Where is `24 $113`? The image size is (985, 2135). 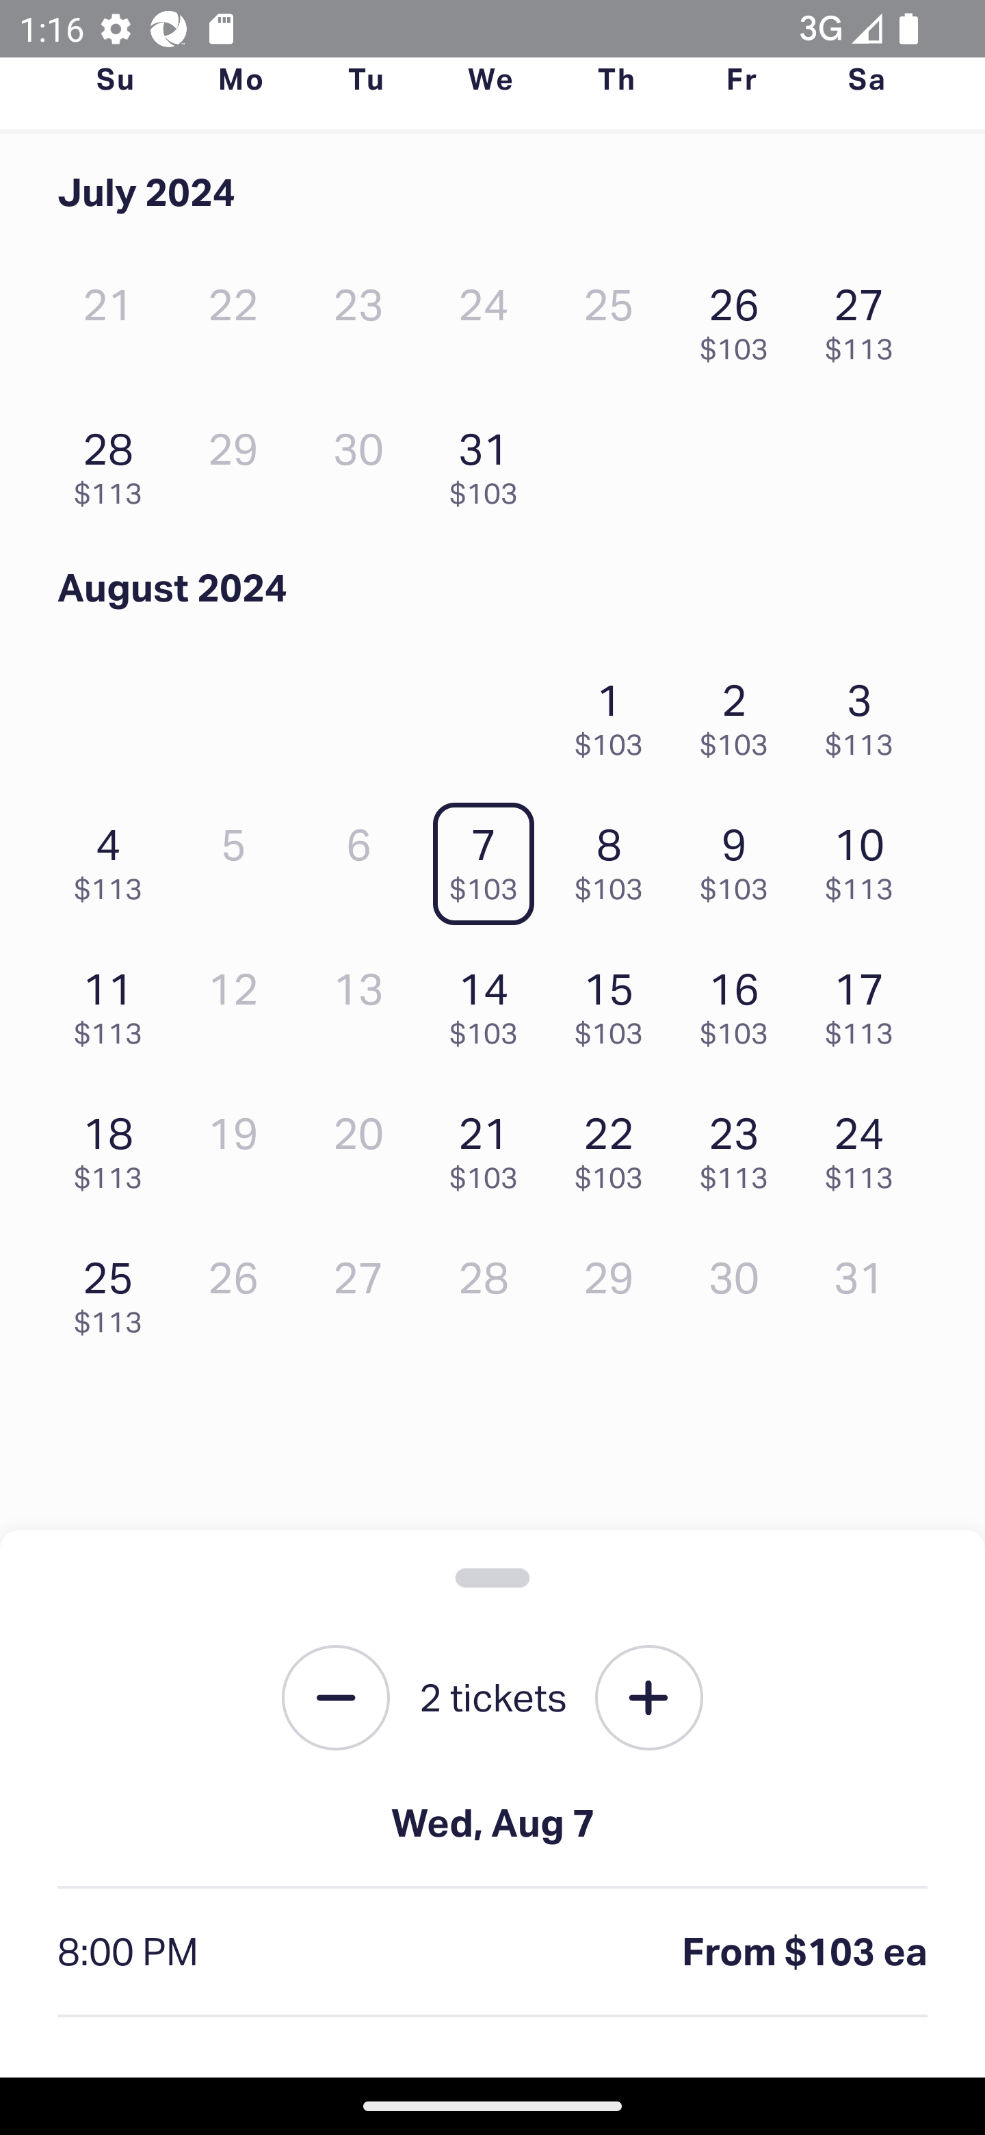 24 $113 is located at coordinates (866, 1146).